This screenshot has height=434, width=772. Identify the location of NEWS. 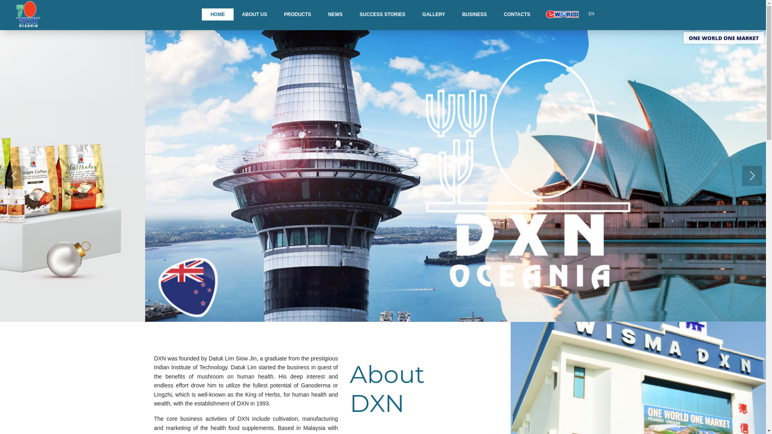
(335, 14).